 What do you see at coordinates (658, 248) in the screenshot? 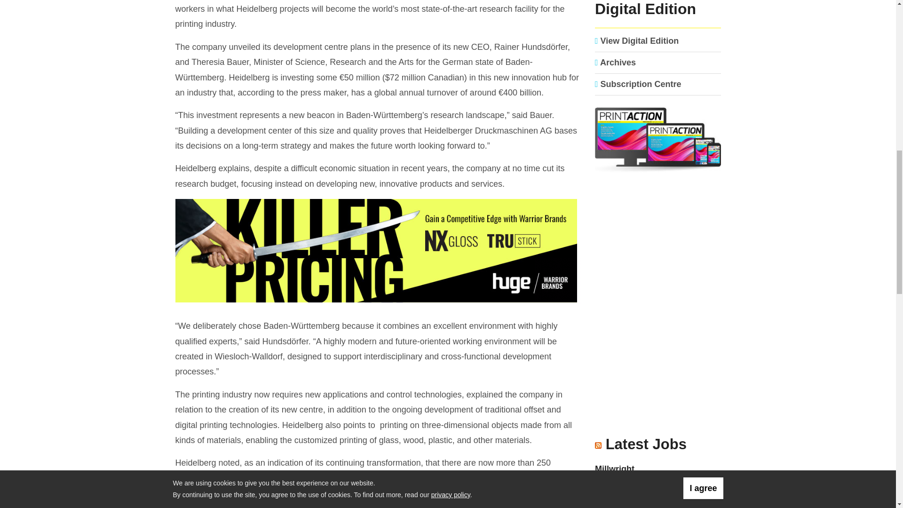
I see `3rd party ad content` at bounding box center [658, 248].